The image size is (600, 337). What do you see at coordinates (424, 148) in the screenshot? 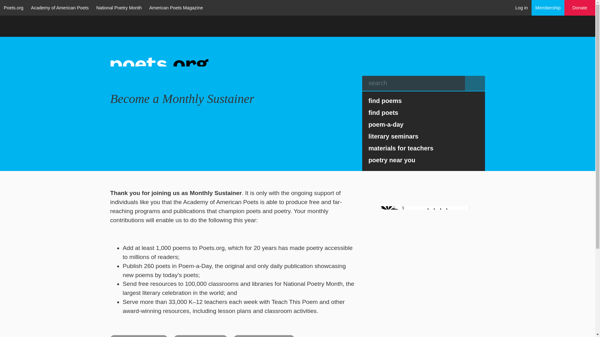
I see `materials for teachers` at bounding box center [424, 148].